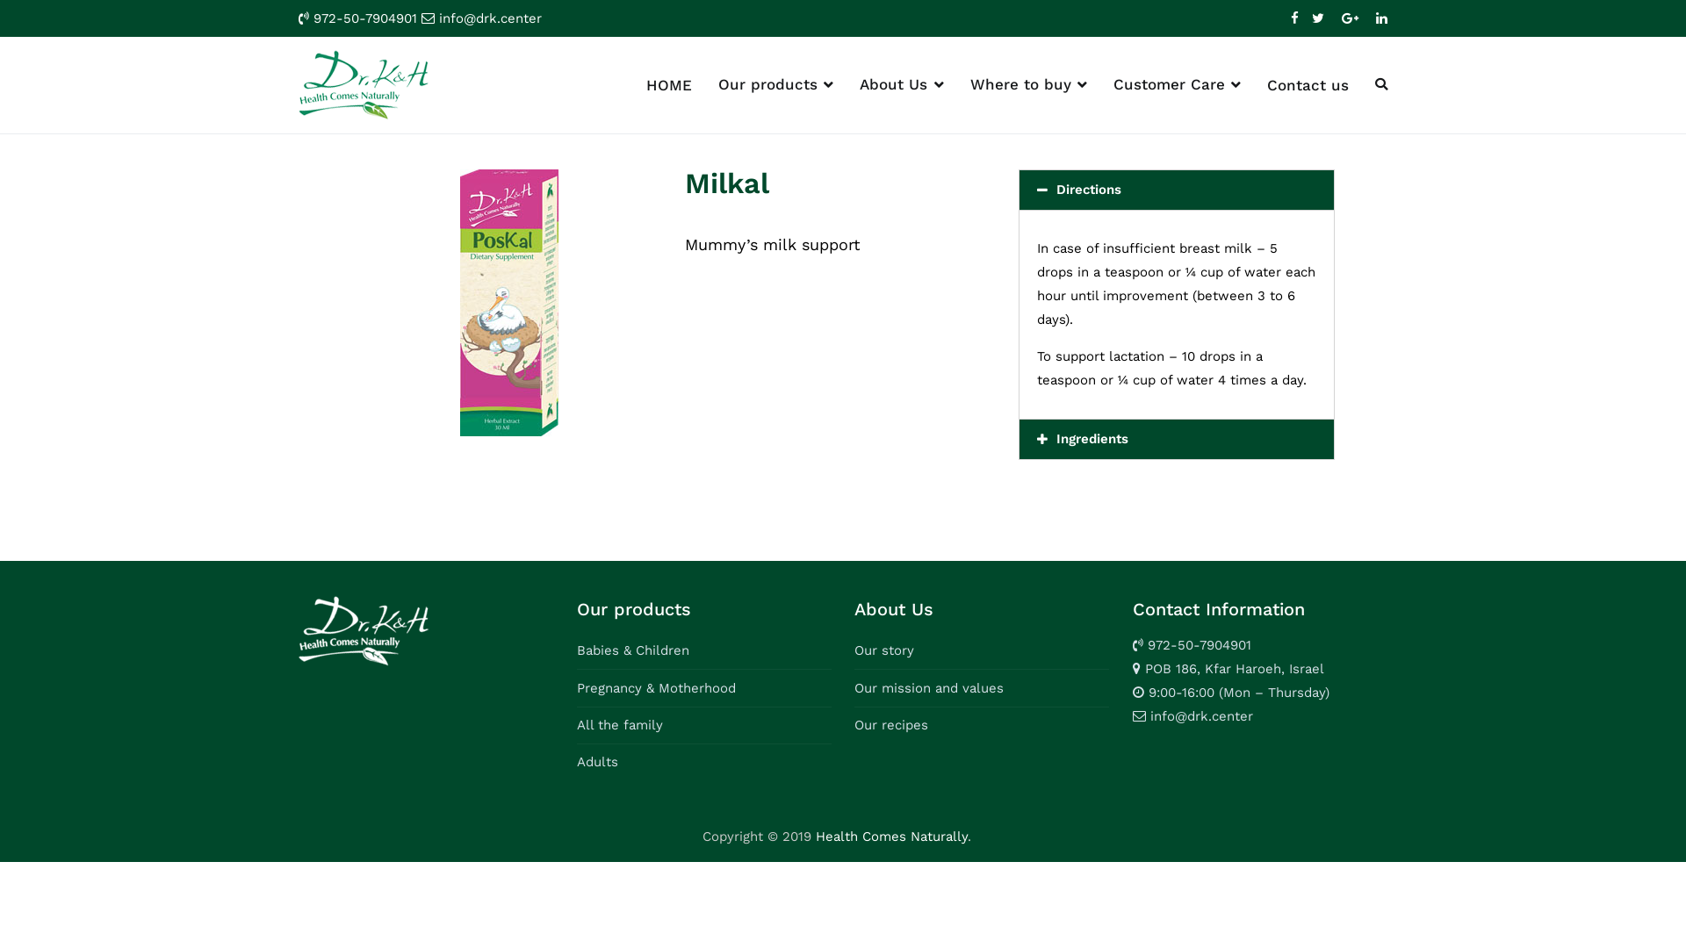 This screenshot has width=1686, height=948. Describe the element at coordinates (1233, 669) in the screenshot. I see `POB 186, Kfar Haroeh, Israel` at that location.